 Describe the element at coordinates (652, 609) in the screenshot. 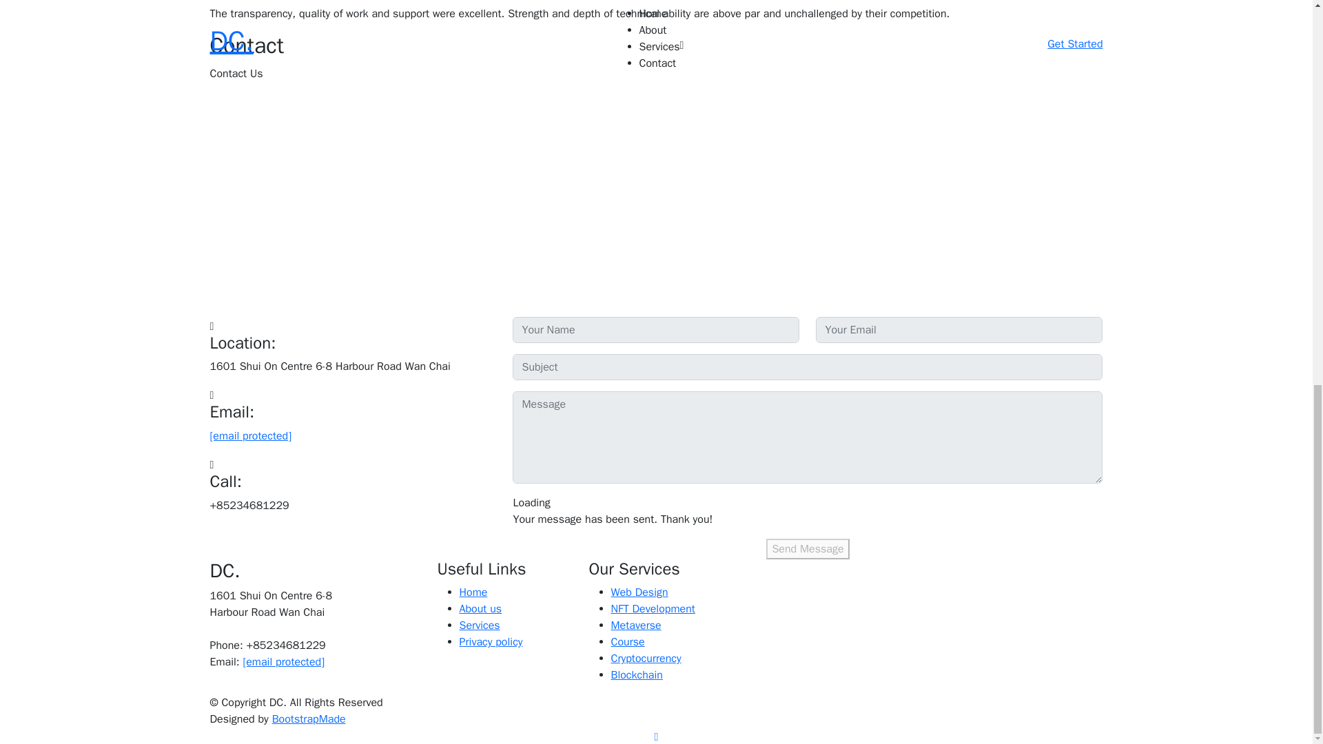

I see `NFT Development` at that location.